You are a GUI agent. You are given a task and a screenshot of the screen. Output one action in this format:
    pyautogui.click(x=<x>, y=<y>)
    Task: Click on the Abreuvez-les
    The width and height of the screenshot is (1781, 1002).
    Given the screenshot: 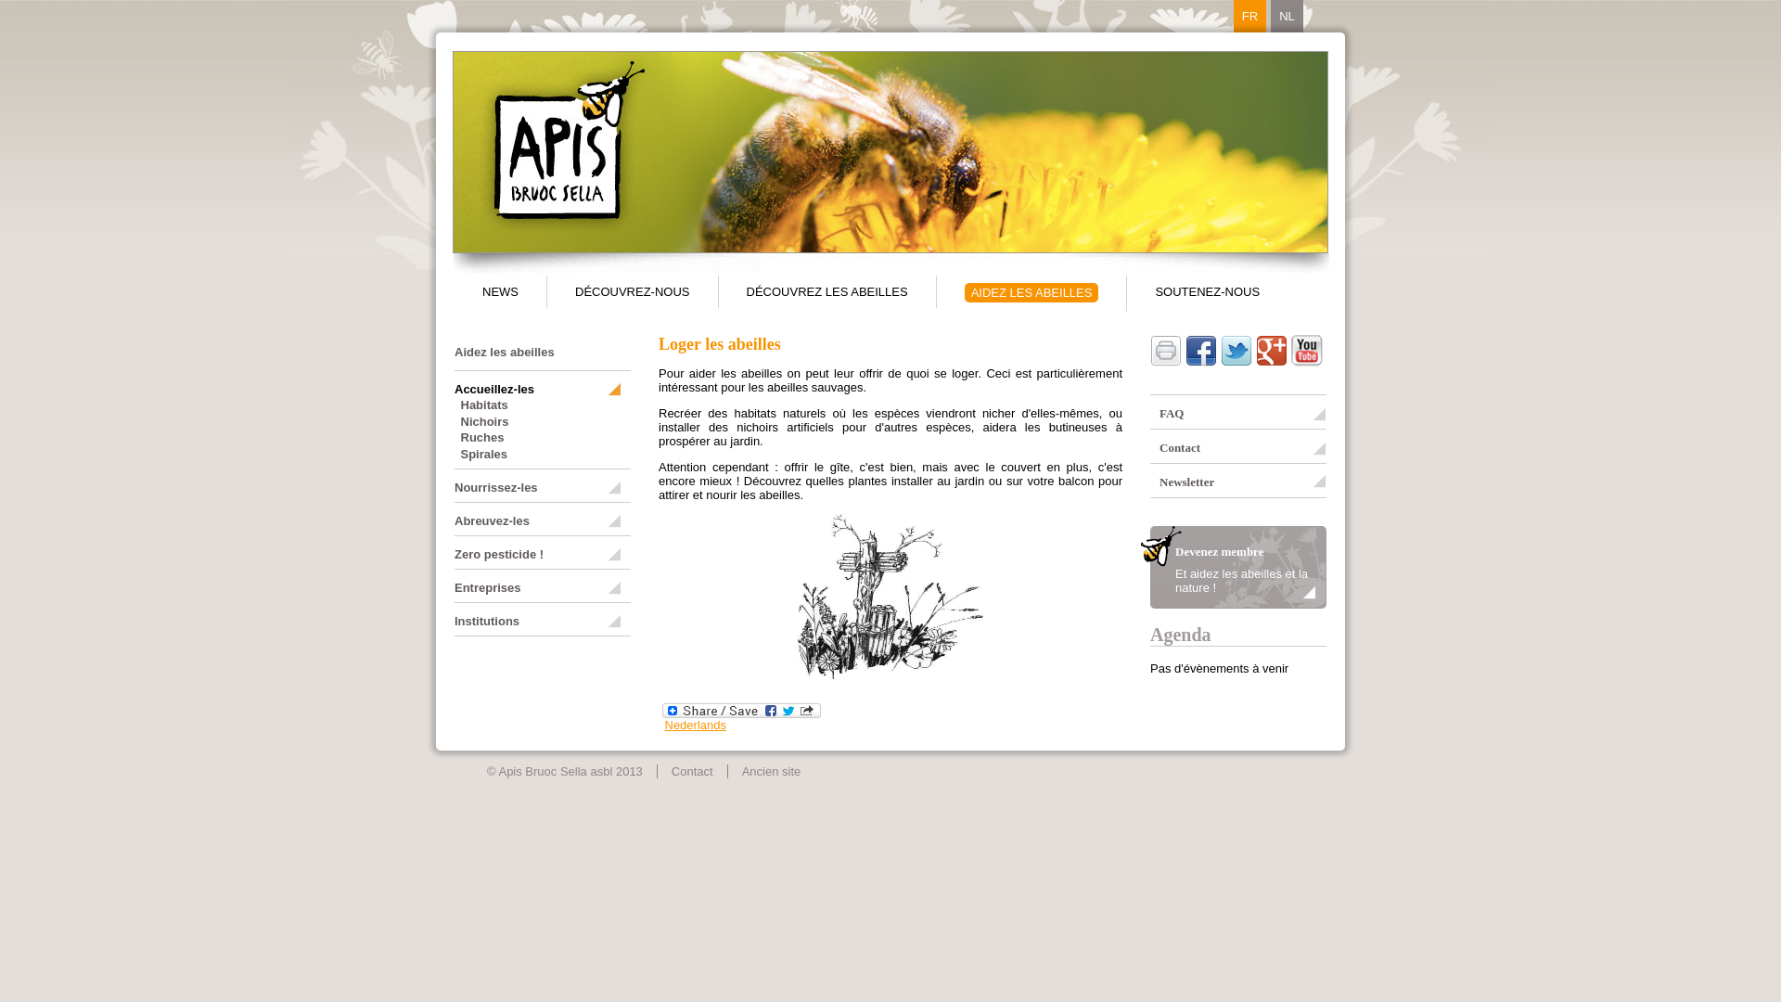 What is the action you would take?
    pyautogui.click(x=538, y=521)
    